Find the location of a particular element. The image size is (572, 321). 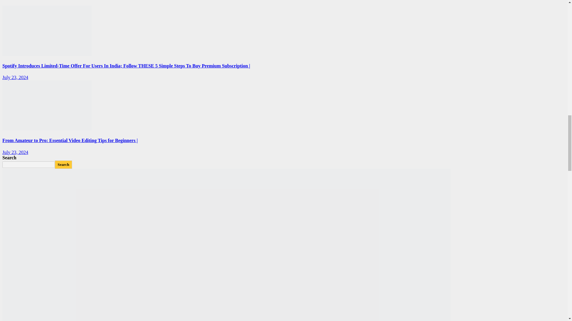

Search is located at coordinates (63, 165).